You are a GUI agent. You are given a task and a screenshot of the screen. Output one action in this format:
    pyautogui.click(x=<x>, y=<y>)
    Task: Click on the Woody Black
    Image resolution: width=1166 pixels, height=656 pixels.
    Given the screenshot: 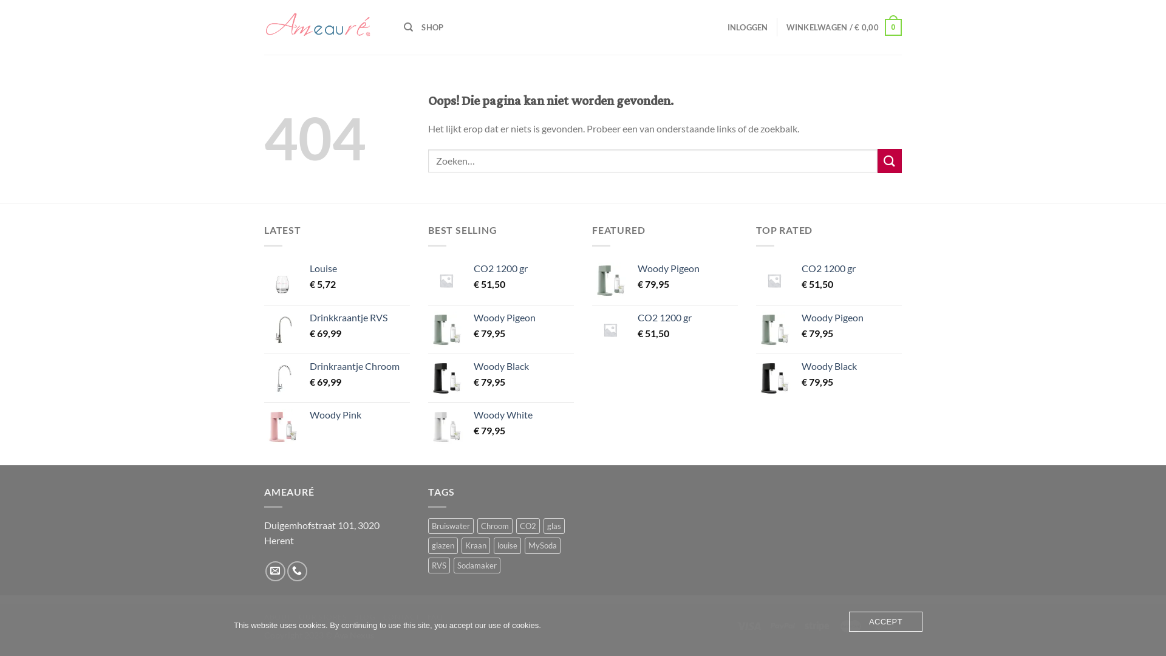 What is the action you would take?
    pyautogui.click(x=523, y=367)
    